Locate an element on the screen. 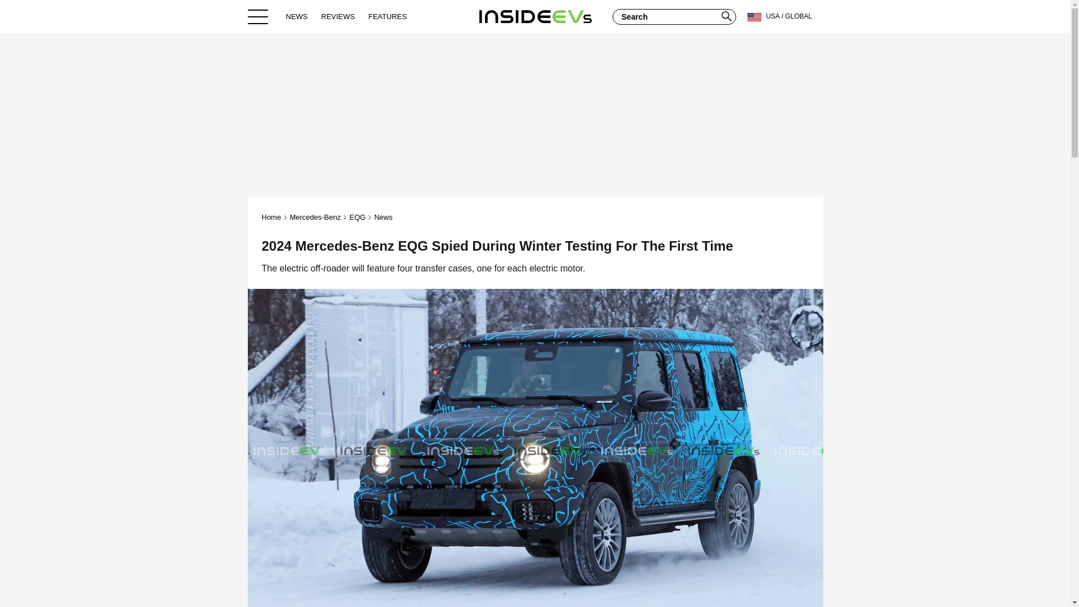  REVIEWS is located at coordinates (338, 16).